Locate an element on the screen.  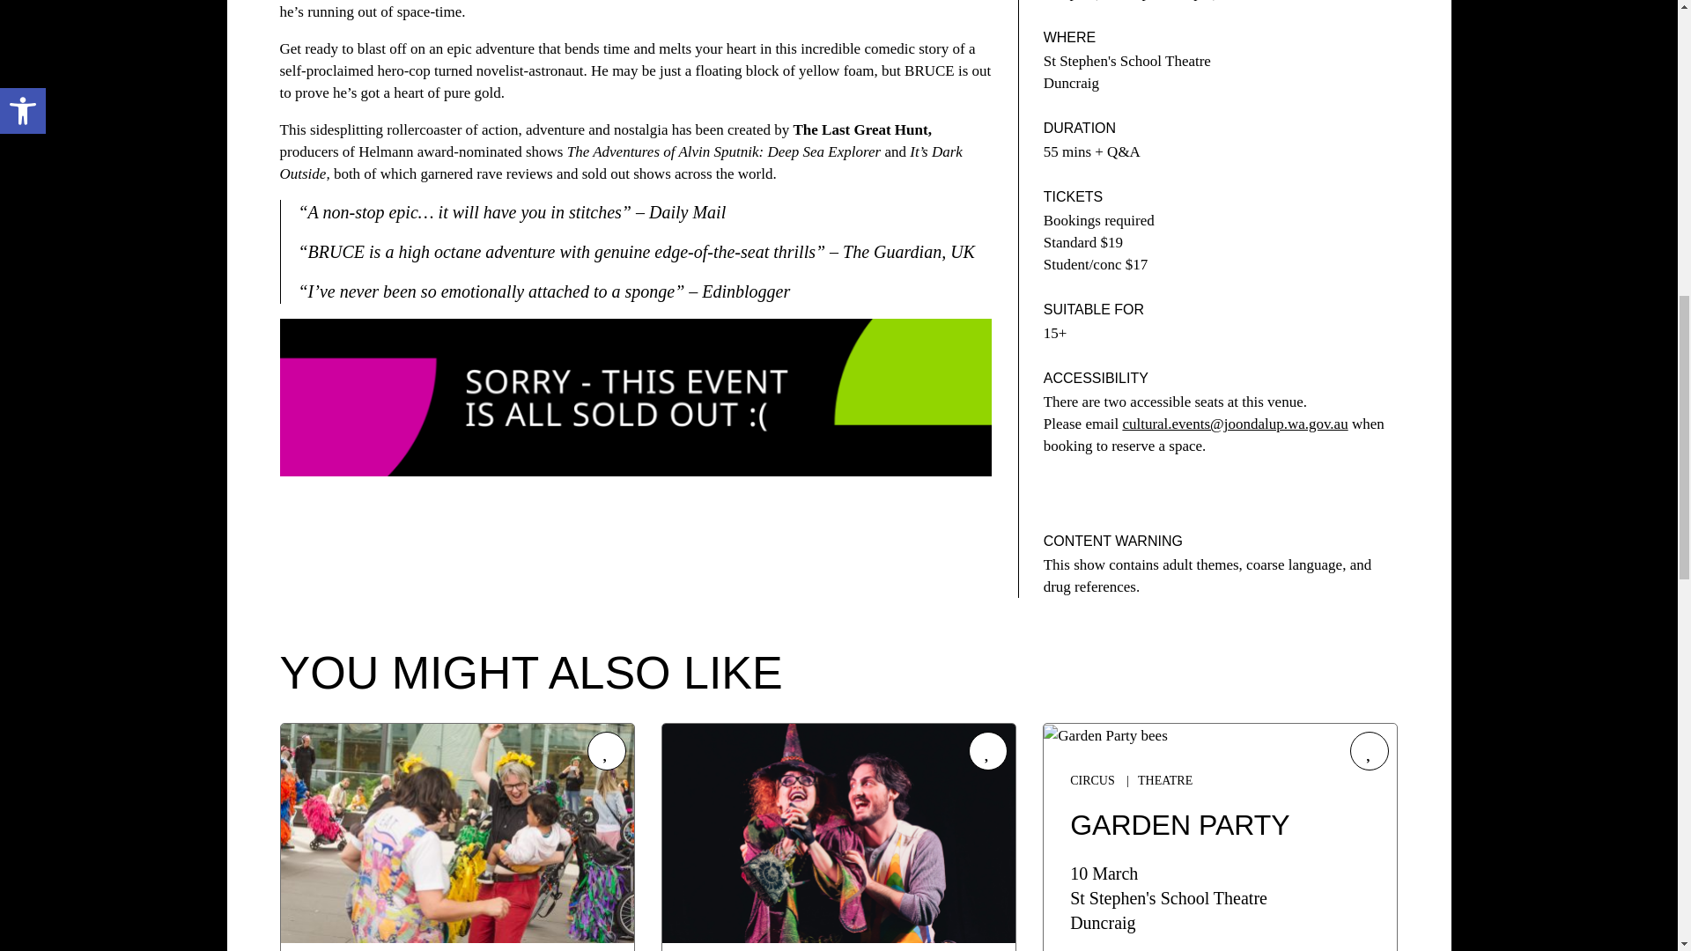
3579 is located at coordinates (606, 750).